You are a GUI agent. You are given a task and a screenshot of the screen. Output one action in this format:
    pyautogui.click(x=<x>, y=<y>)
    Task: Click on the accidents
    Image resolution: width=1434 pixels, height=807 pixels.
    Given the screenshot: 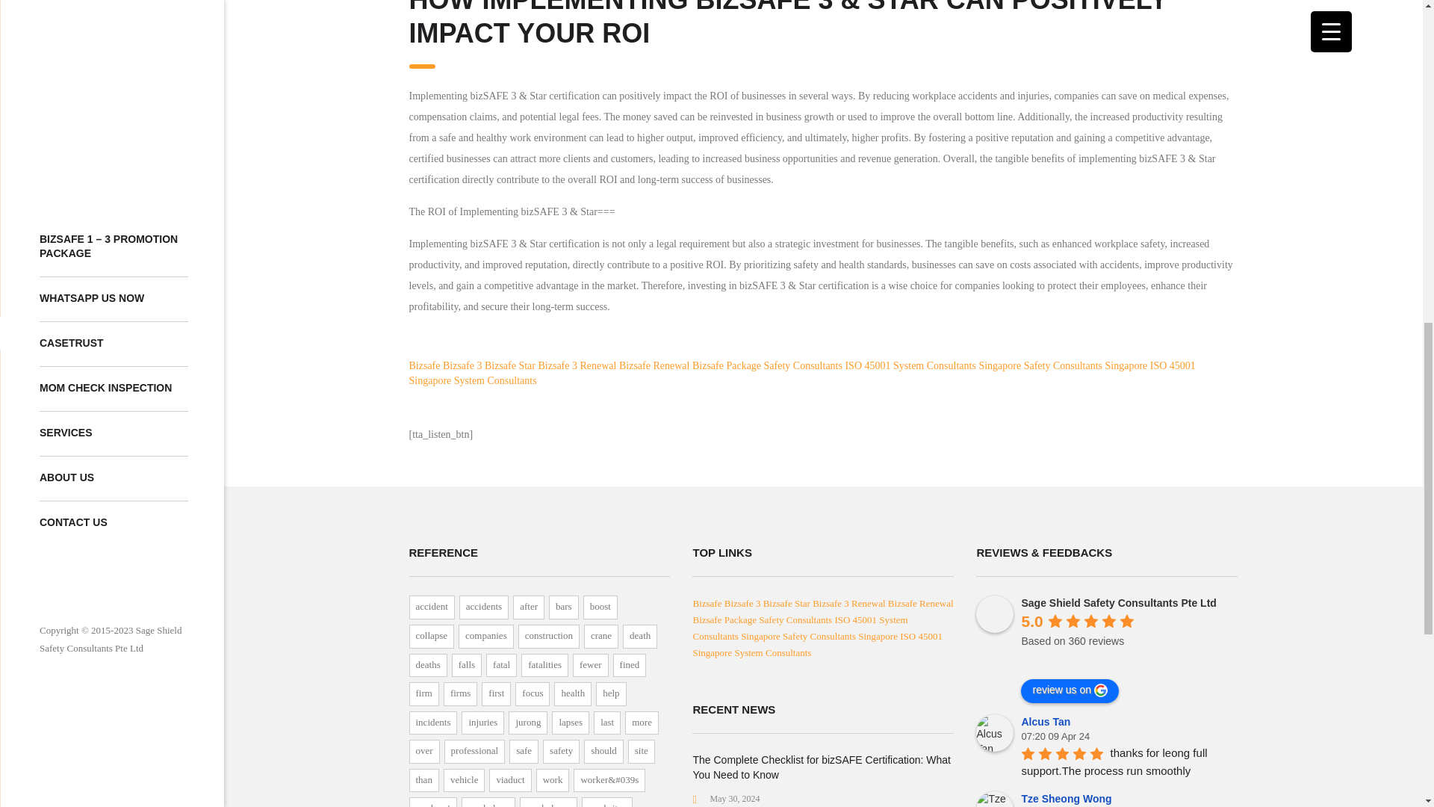 What is the action you would take?
    pyautogui.click(x=484, y=607)
    